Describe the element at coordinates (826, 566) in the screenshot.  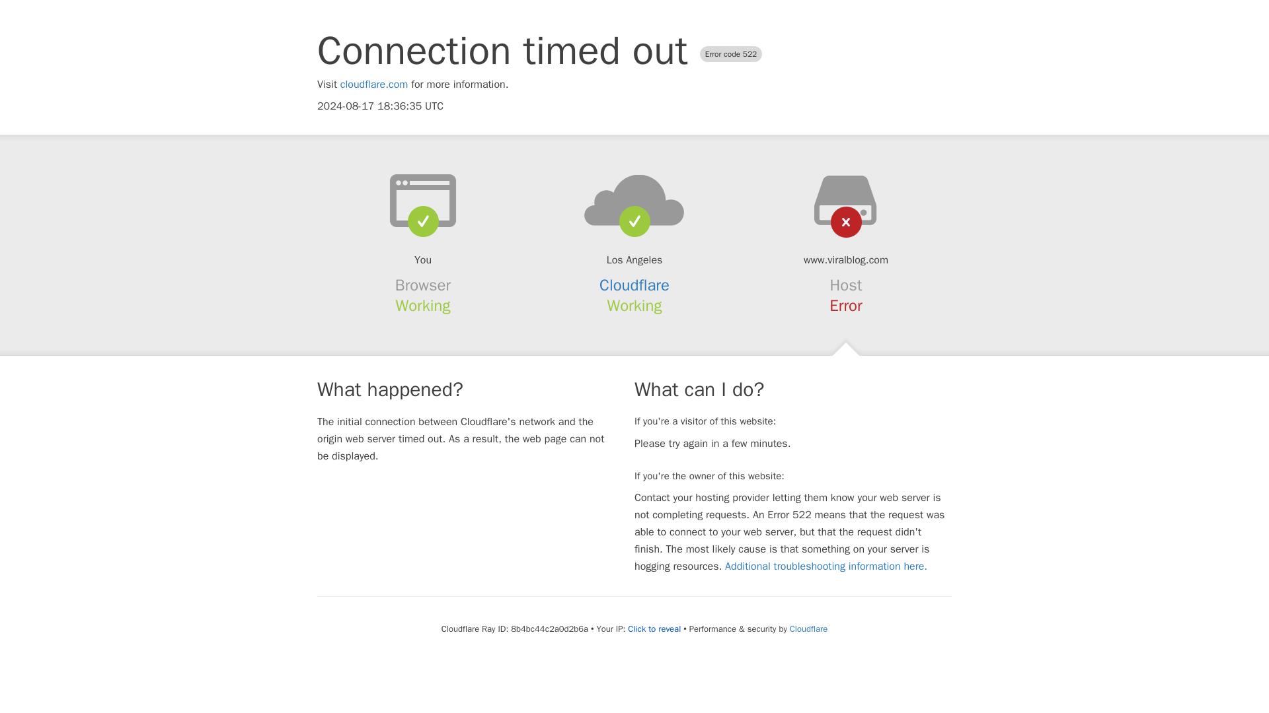
I see `Additional troubleshooting information here.` at that location.